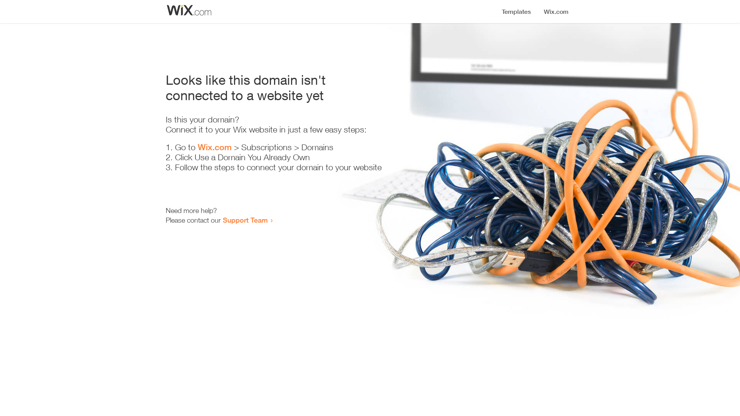 This screenshot has height=416, width=740. Describe the element at coordinates (245, 220) in the screenshot. I see `Support Team` at that location.